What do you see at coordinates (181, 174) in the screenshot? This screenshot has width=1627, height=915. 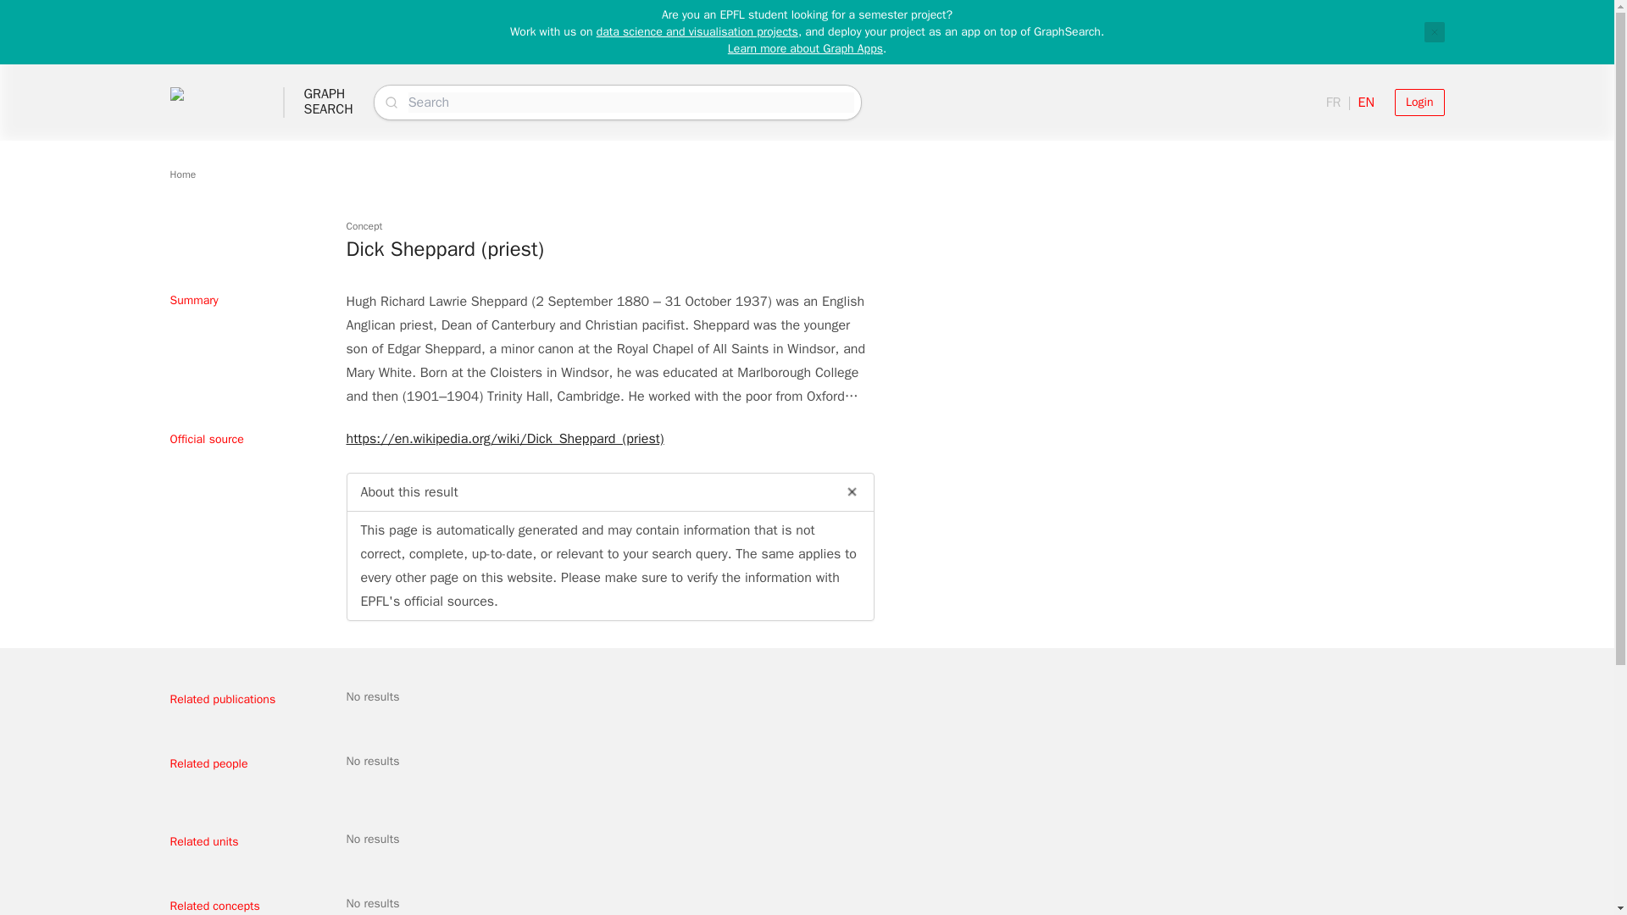 I see `Close notification` at bounding box center [181, 174].